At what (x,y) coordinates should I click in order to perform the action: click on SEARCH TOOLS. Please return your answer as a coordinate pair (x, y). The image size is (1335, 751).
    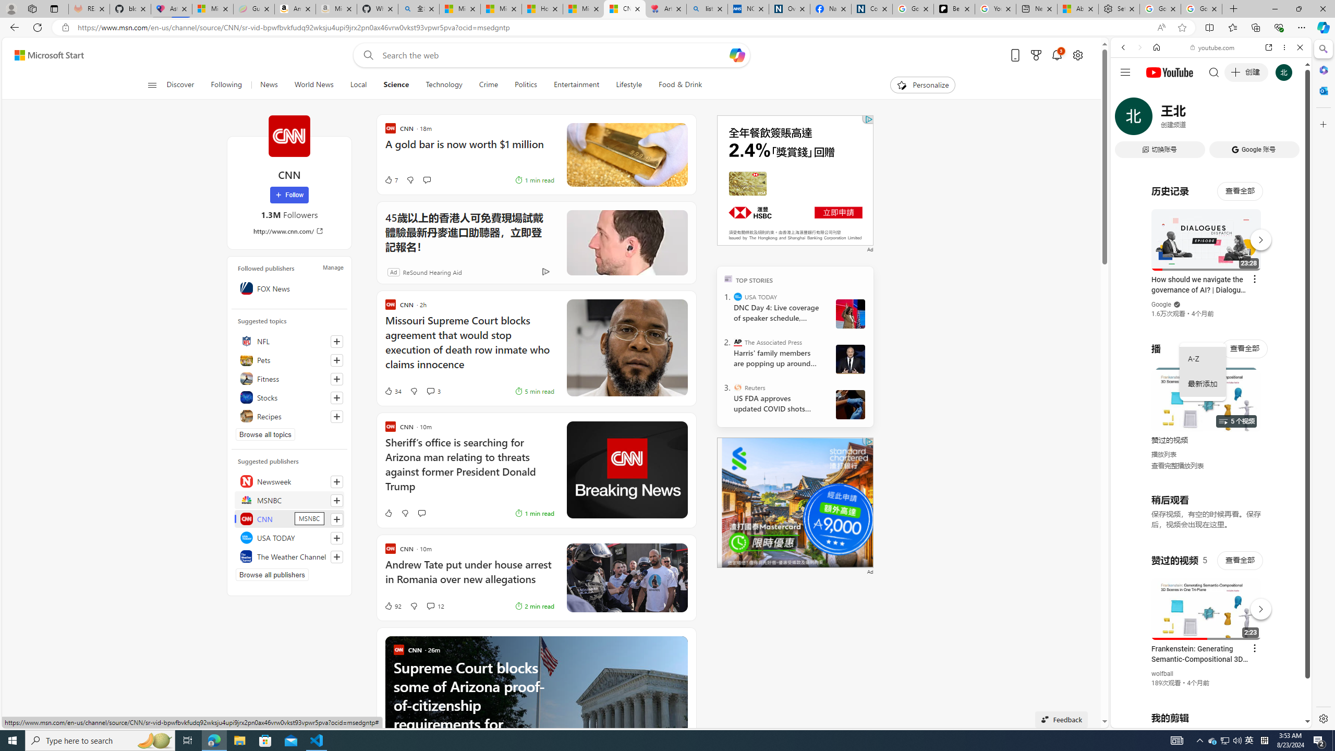
    Looking at the image, I should click on (1238, 119).